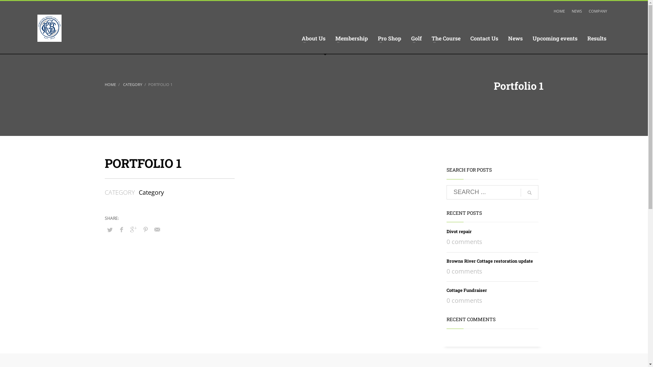  I want to click on Pro Shop, so click(390, 38).